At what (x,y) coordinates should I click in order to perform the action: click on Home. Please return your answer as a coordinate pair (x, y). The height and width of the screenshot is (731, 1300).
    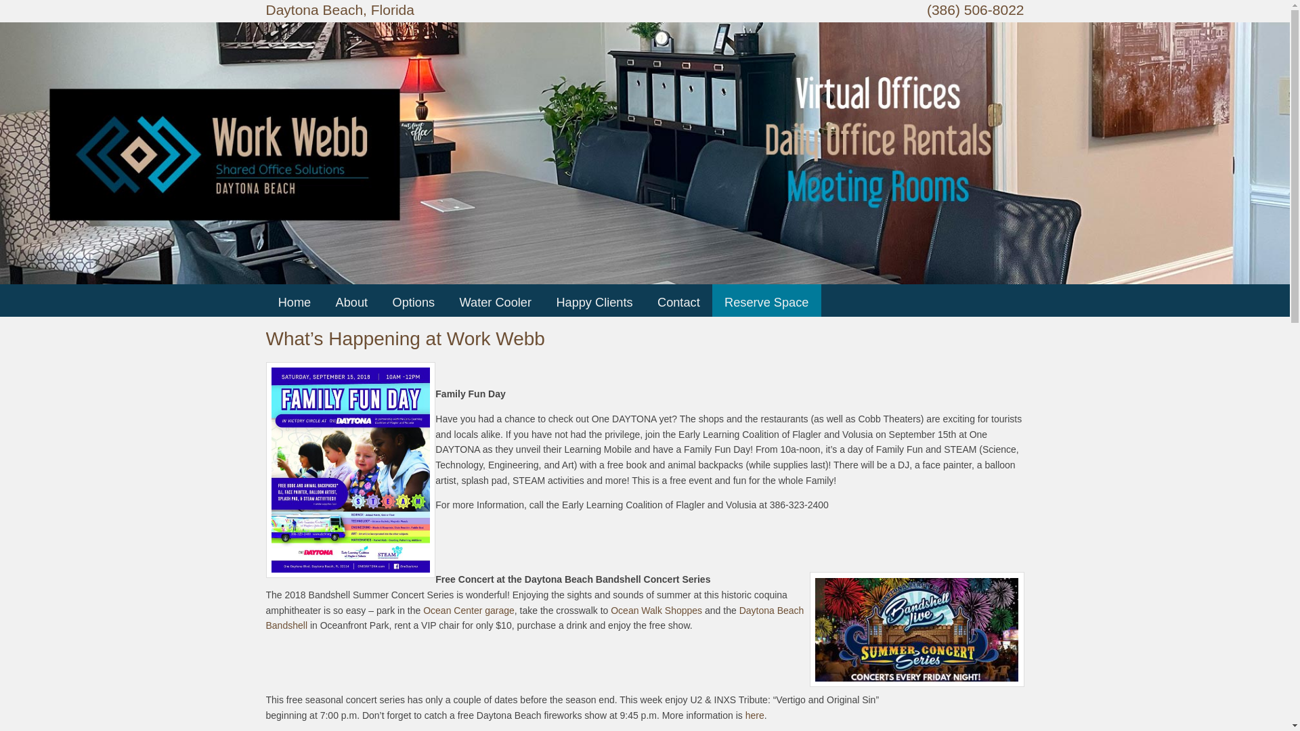
    Looking at the image, I should click on (295, 303).